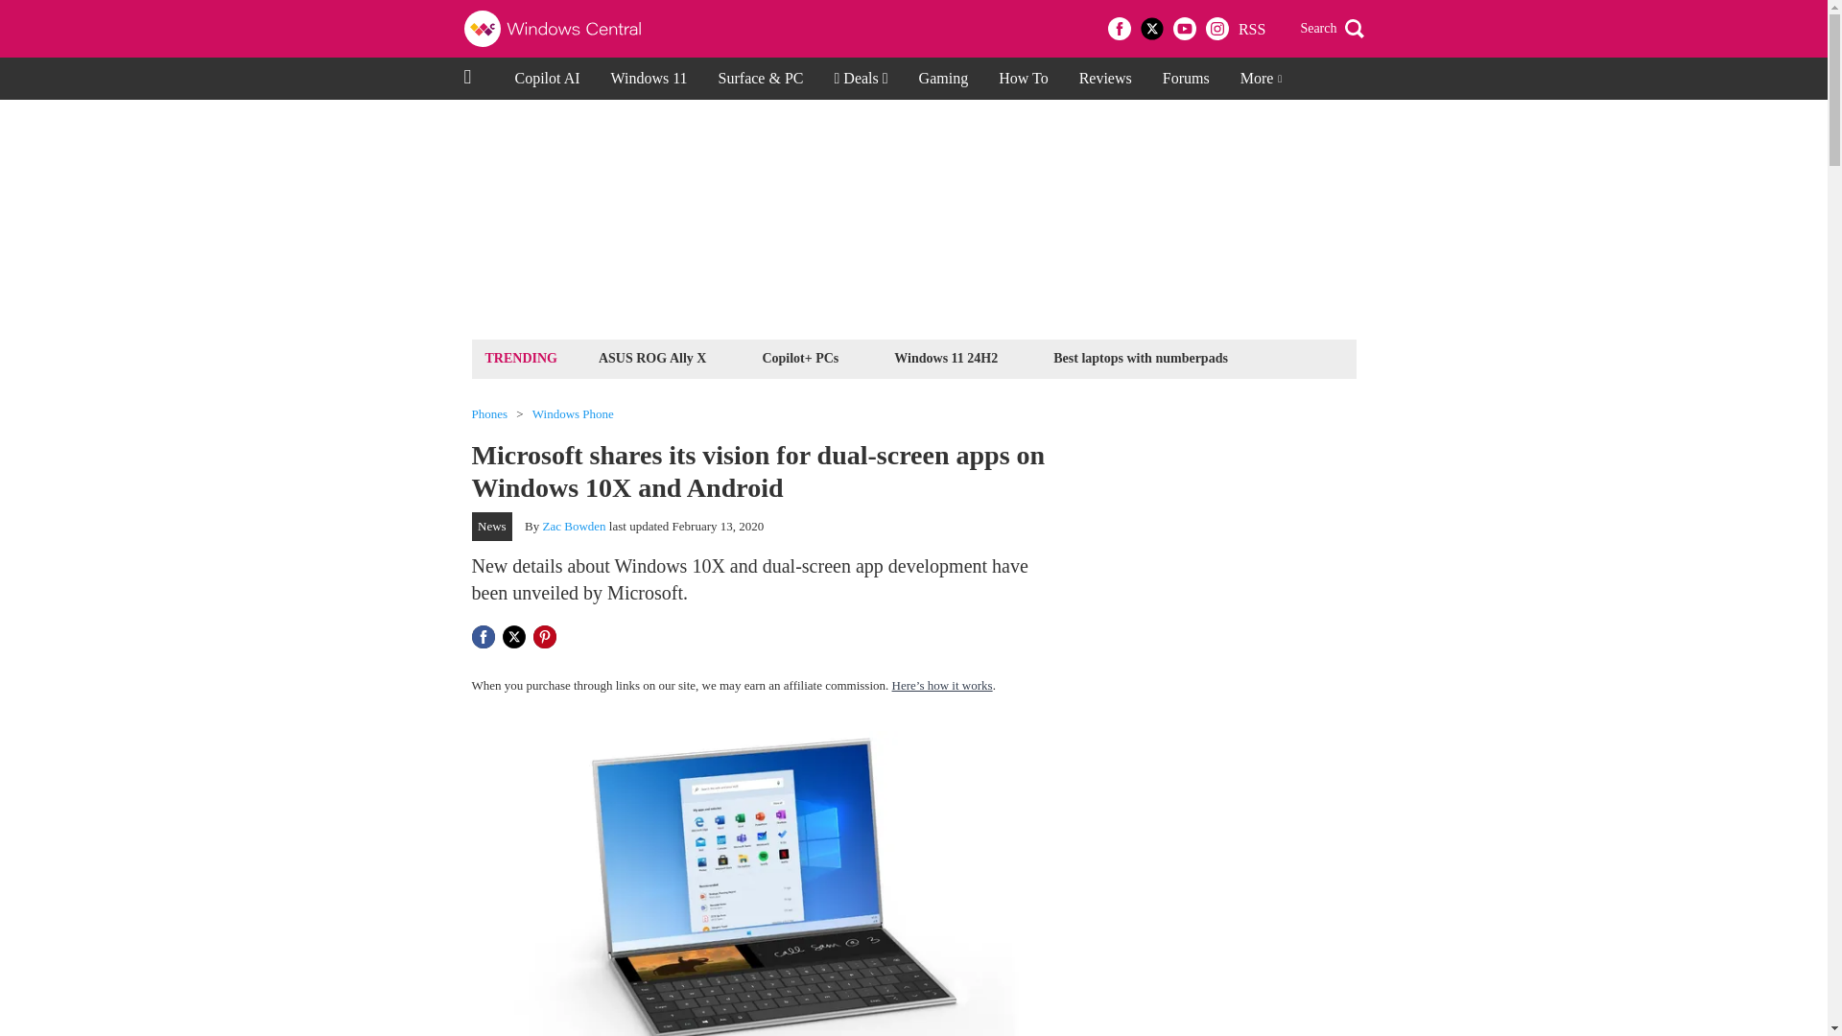 The image size is (1842, 1036). Describe the element at coordinates (574, 526) in the screenshot. I see `Zac Bowden` at that location.